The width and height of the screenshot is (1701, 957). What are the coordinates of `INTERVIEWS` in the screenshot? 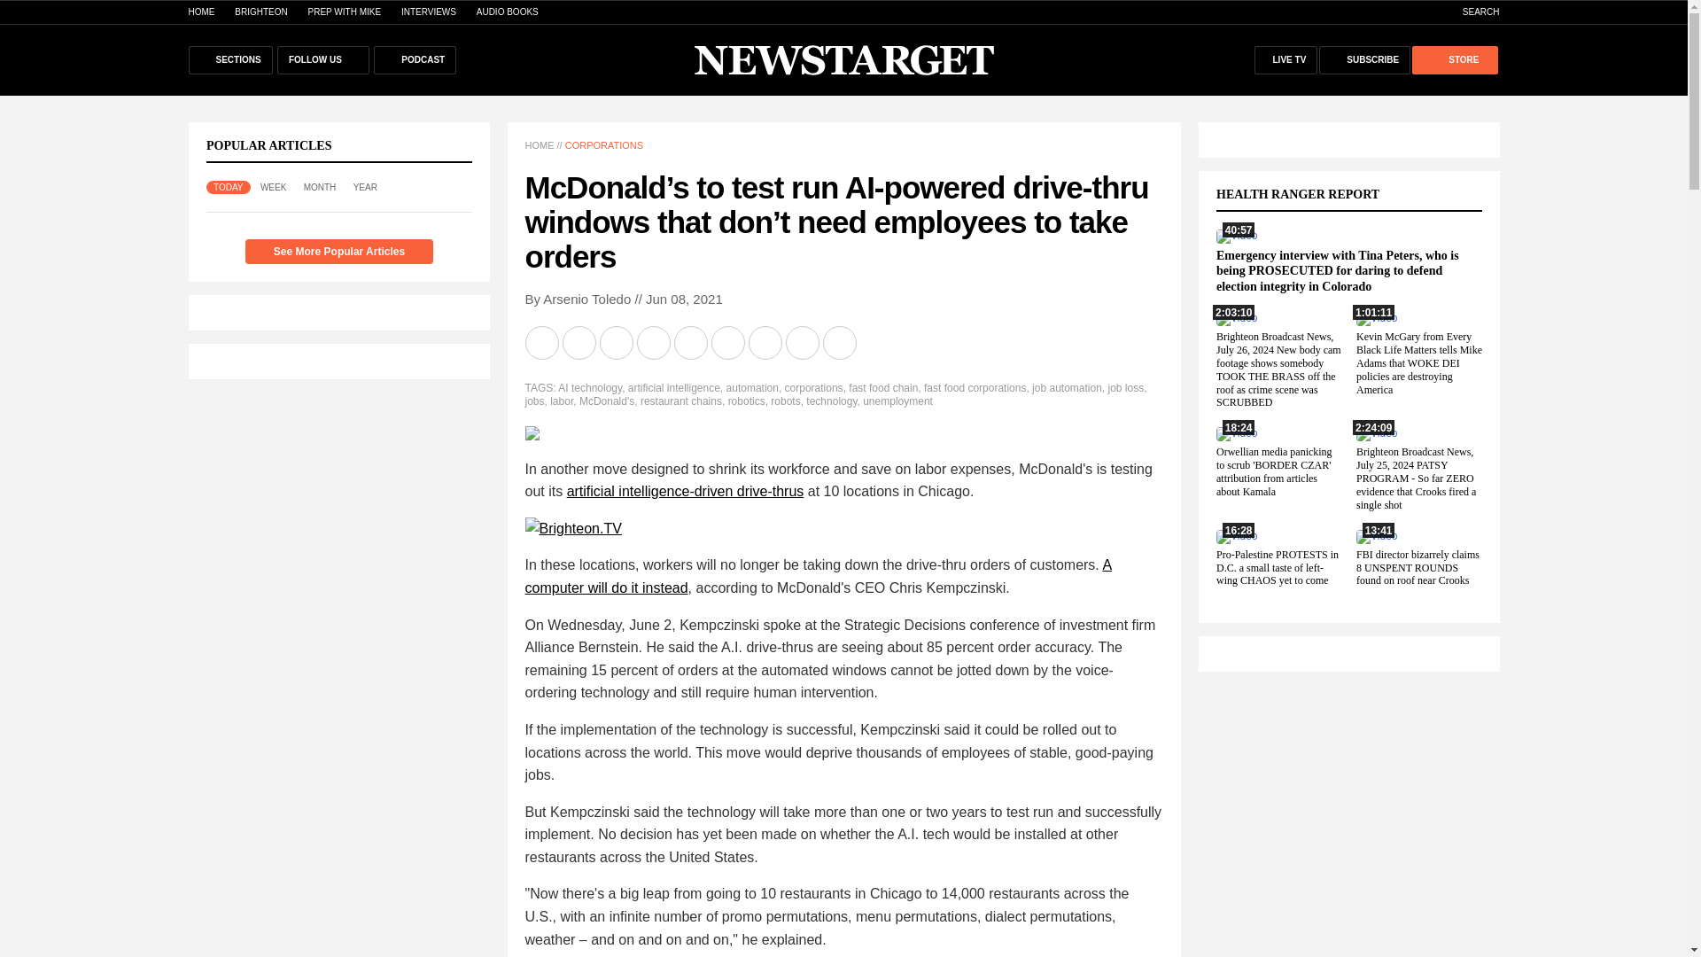 It's located at (429, 12).